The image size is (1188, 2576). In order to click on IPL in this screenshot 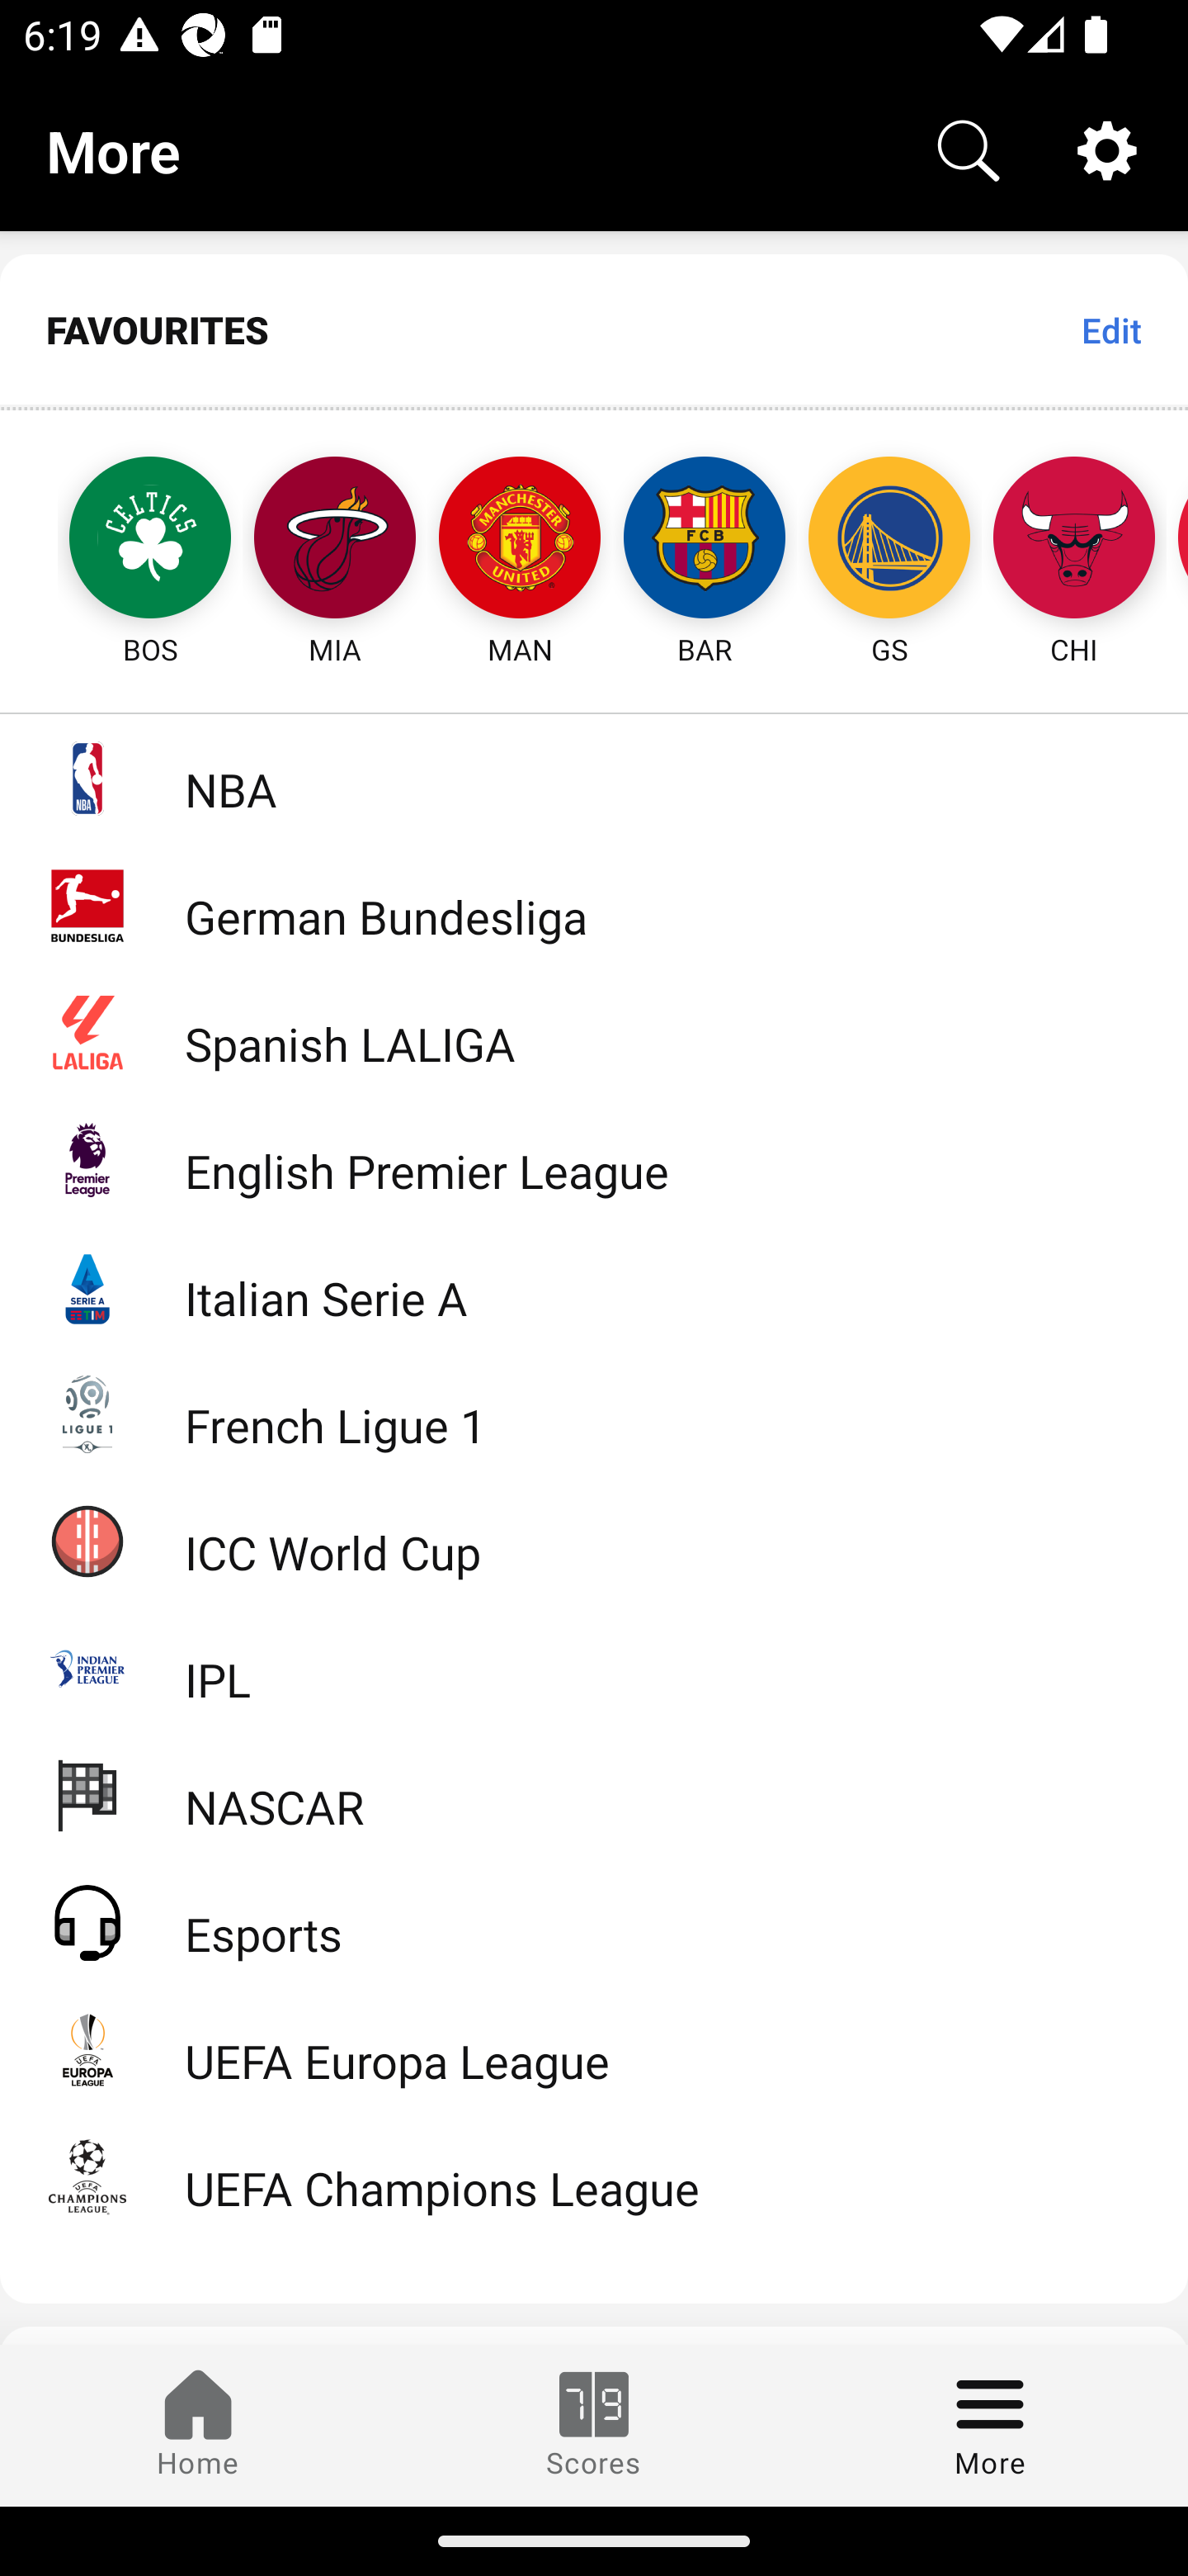, I will do `click(594, 1668)`.